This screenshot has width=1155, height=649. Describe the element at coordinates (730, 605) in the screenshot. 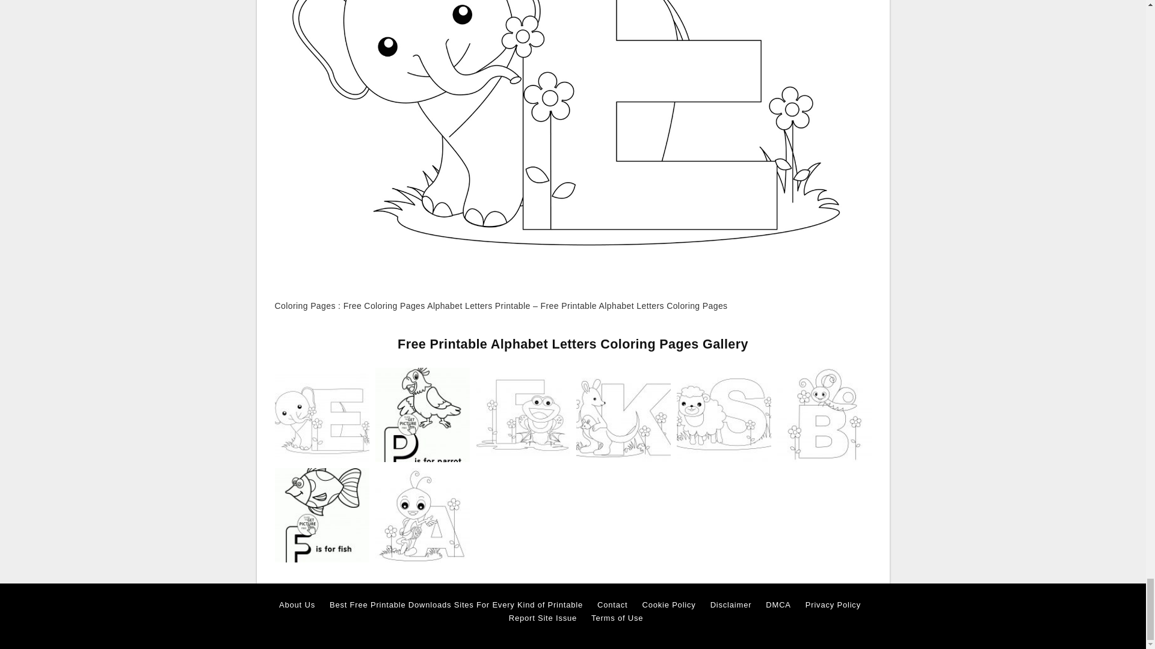

I see `Disclaimer` at that location.